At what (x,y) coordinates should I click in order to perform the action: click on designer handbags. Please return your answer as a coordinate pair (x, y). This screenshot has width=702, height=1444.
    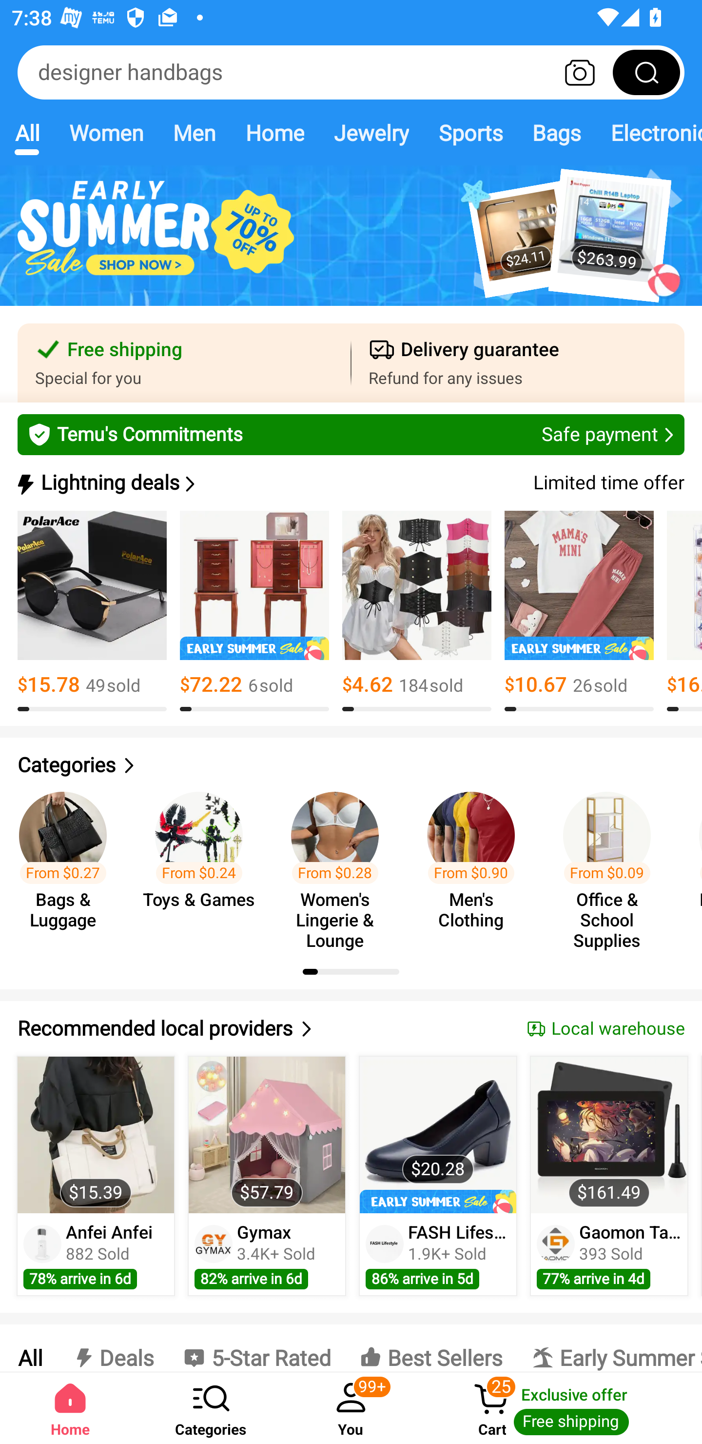
    Looking at the image, I should click on (351, 72).